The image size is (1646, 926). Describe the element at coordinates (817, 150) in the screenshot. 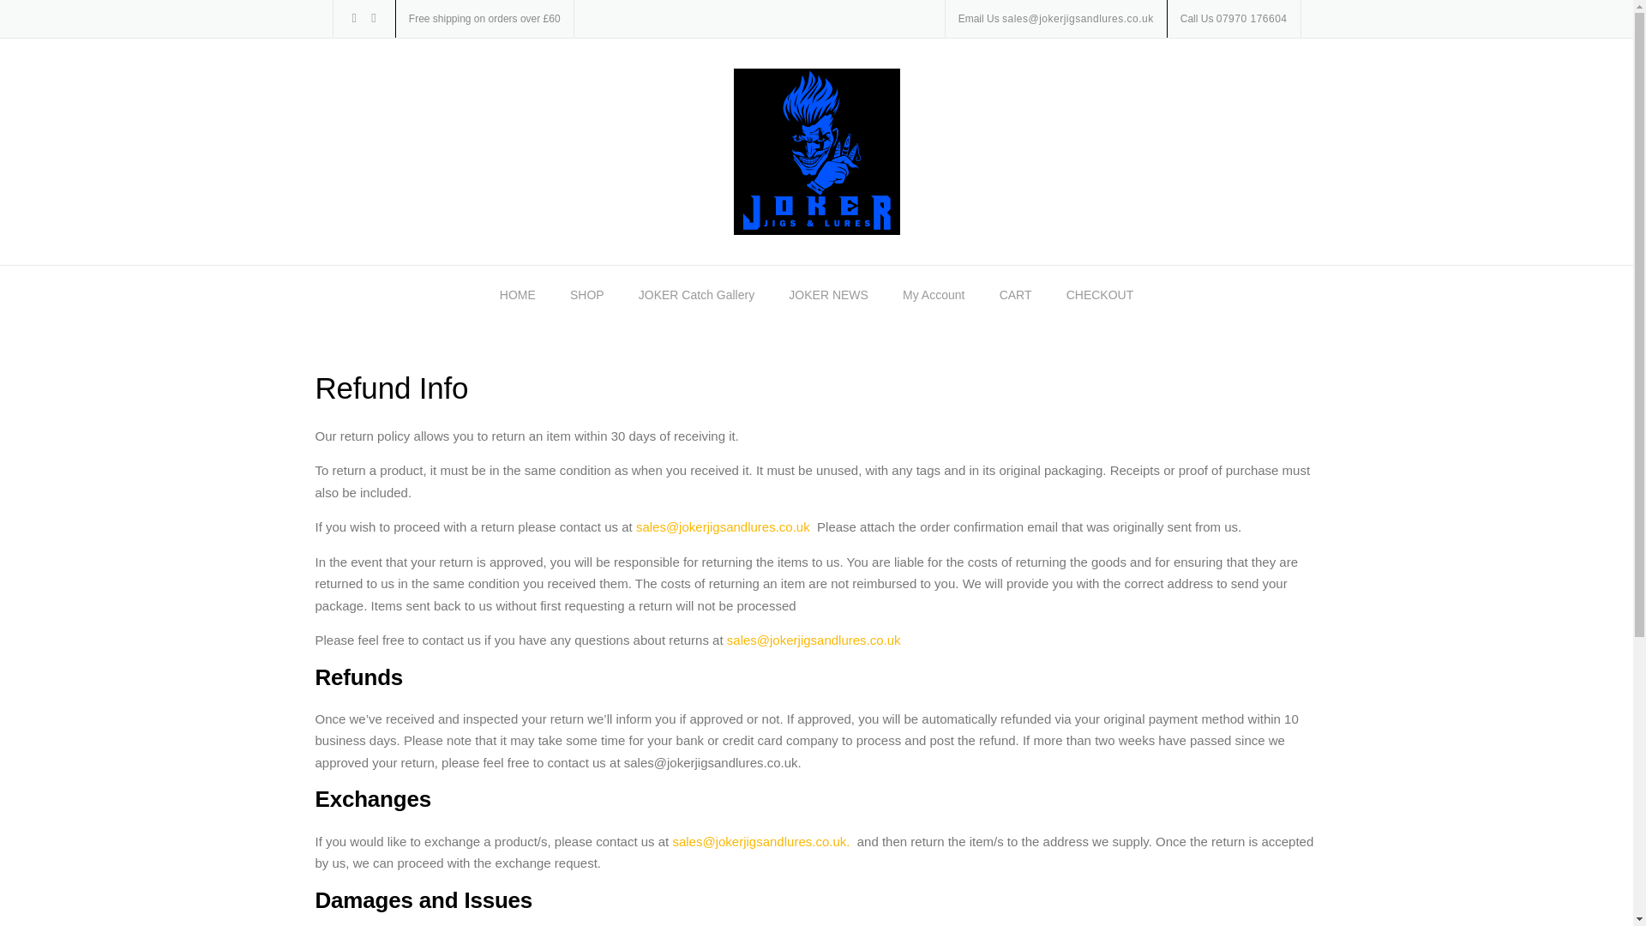

I see `Joker Jigs and Lures` at that location.